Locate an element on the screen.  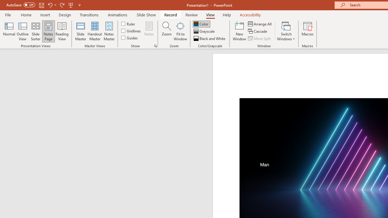
Cascade is located at coordinates (258, 31).